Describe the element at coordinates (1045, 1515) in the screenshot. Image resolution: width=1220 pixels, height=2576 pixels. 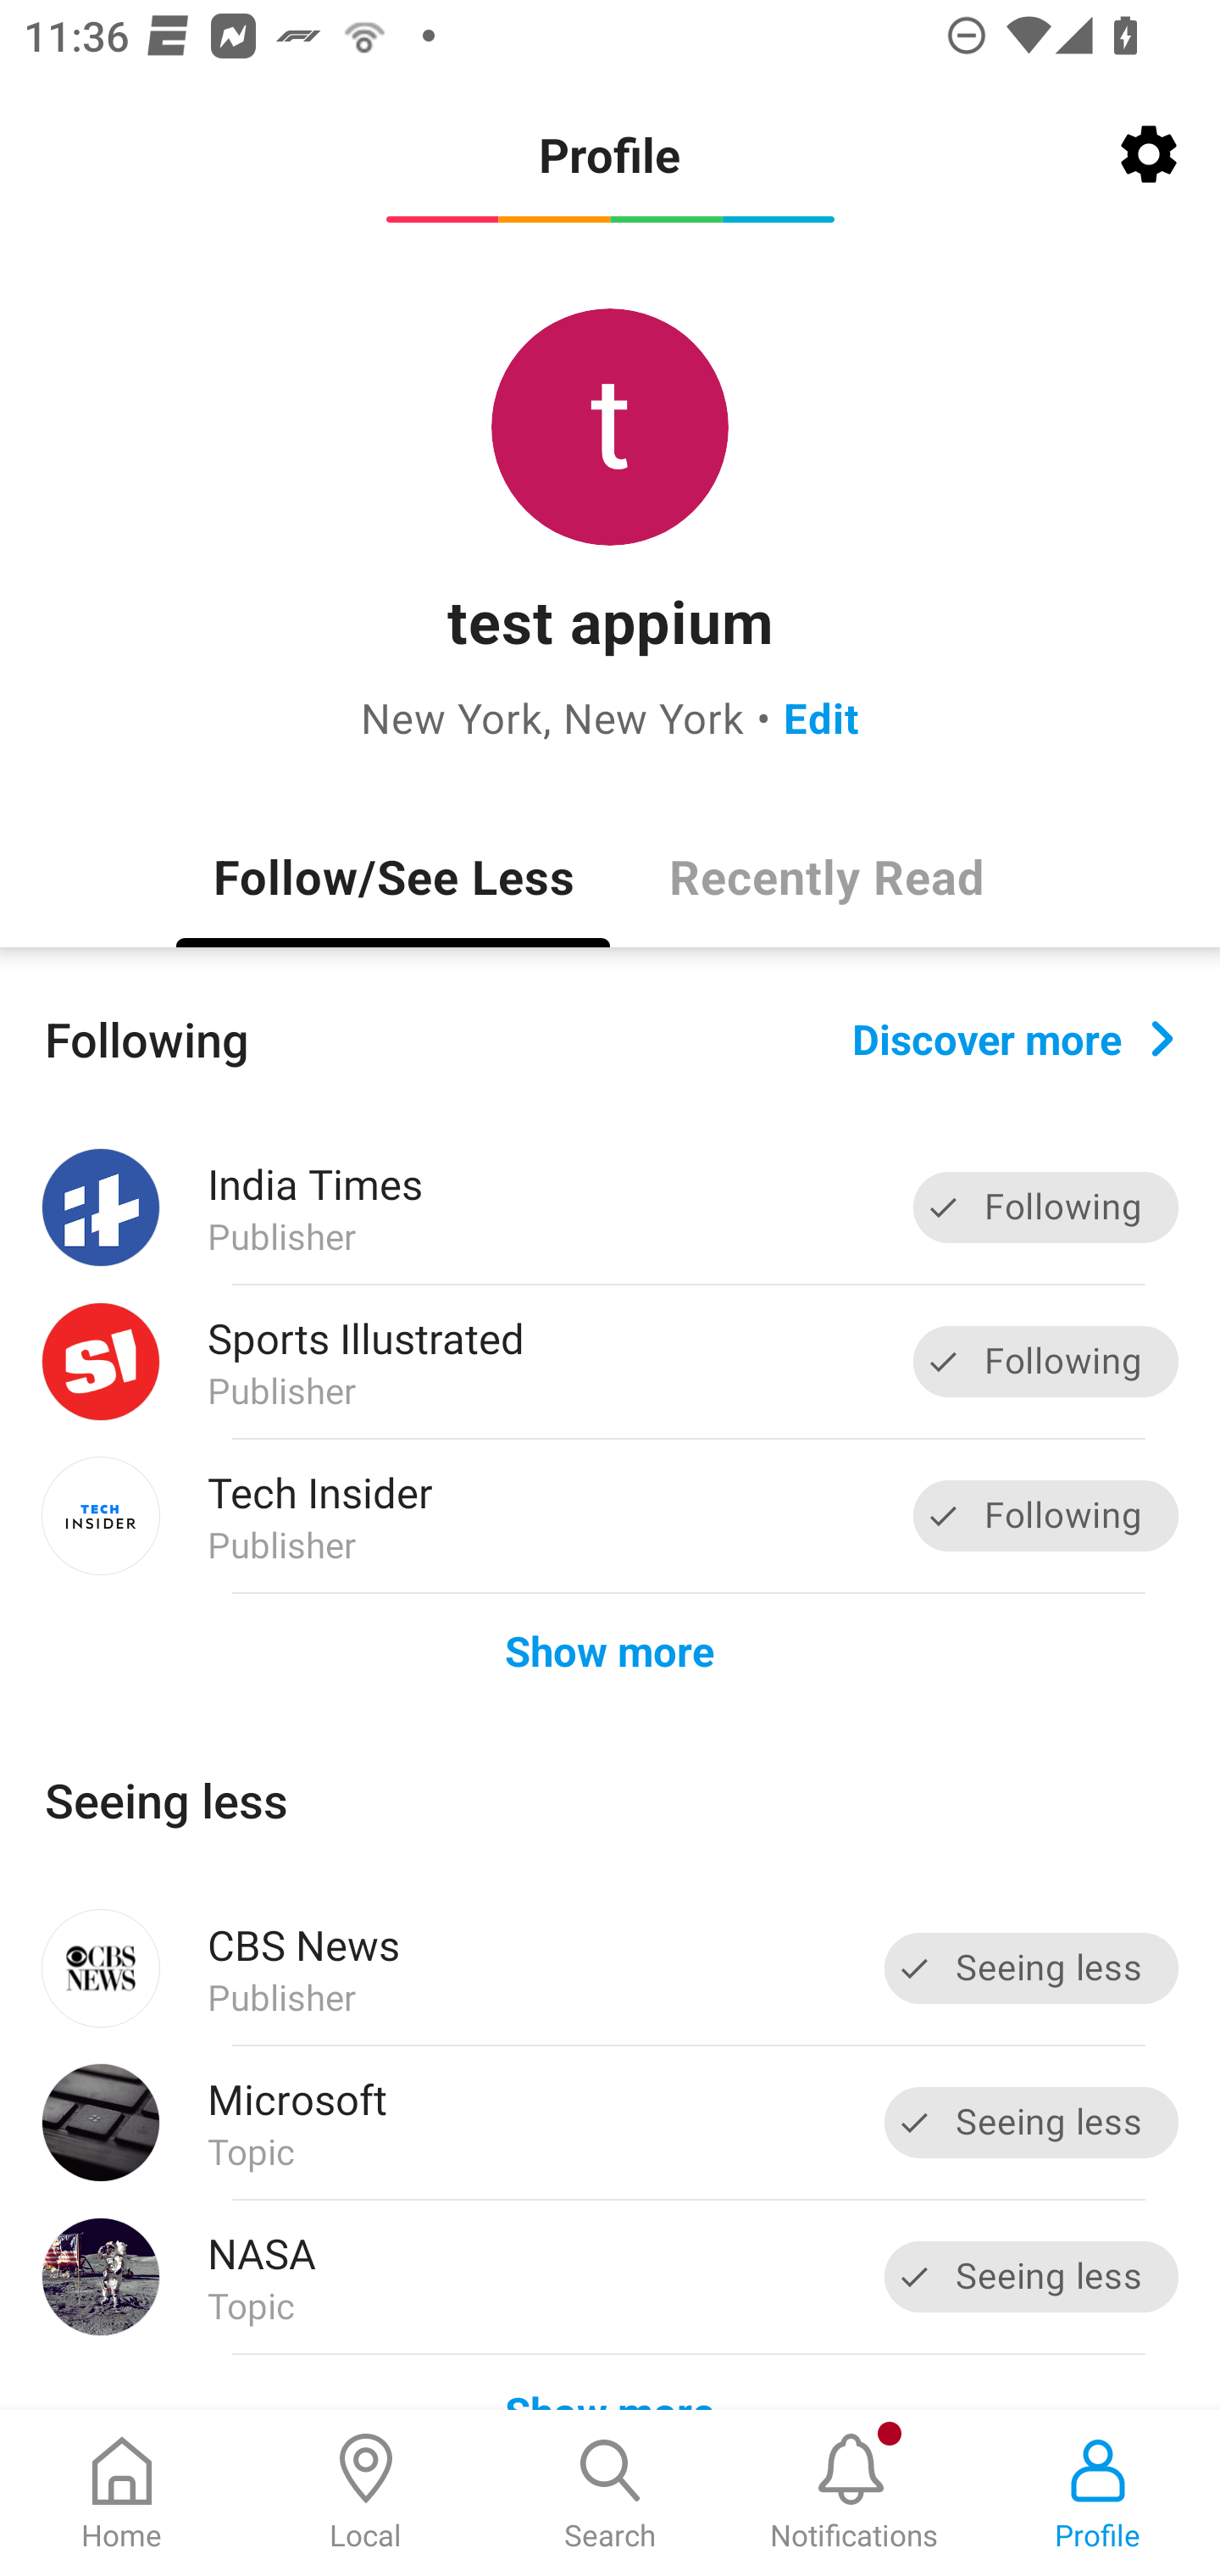
I see `Following` at that location.